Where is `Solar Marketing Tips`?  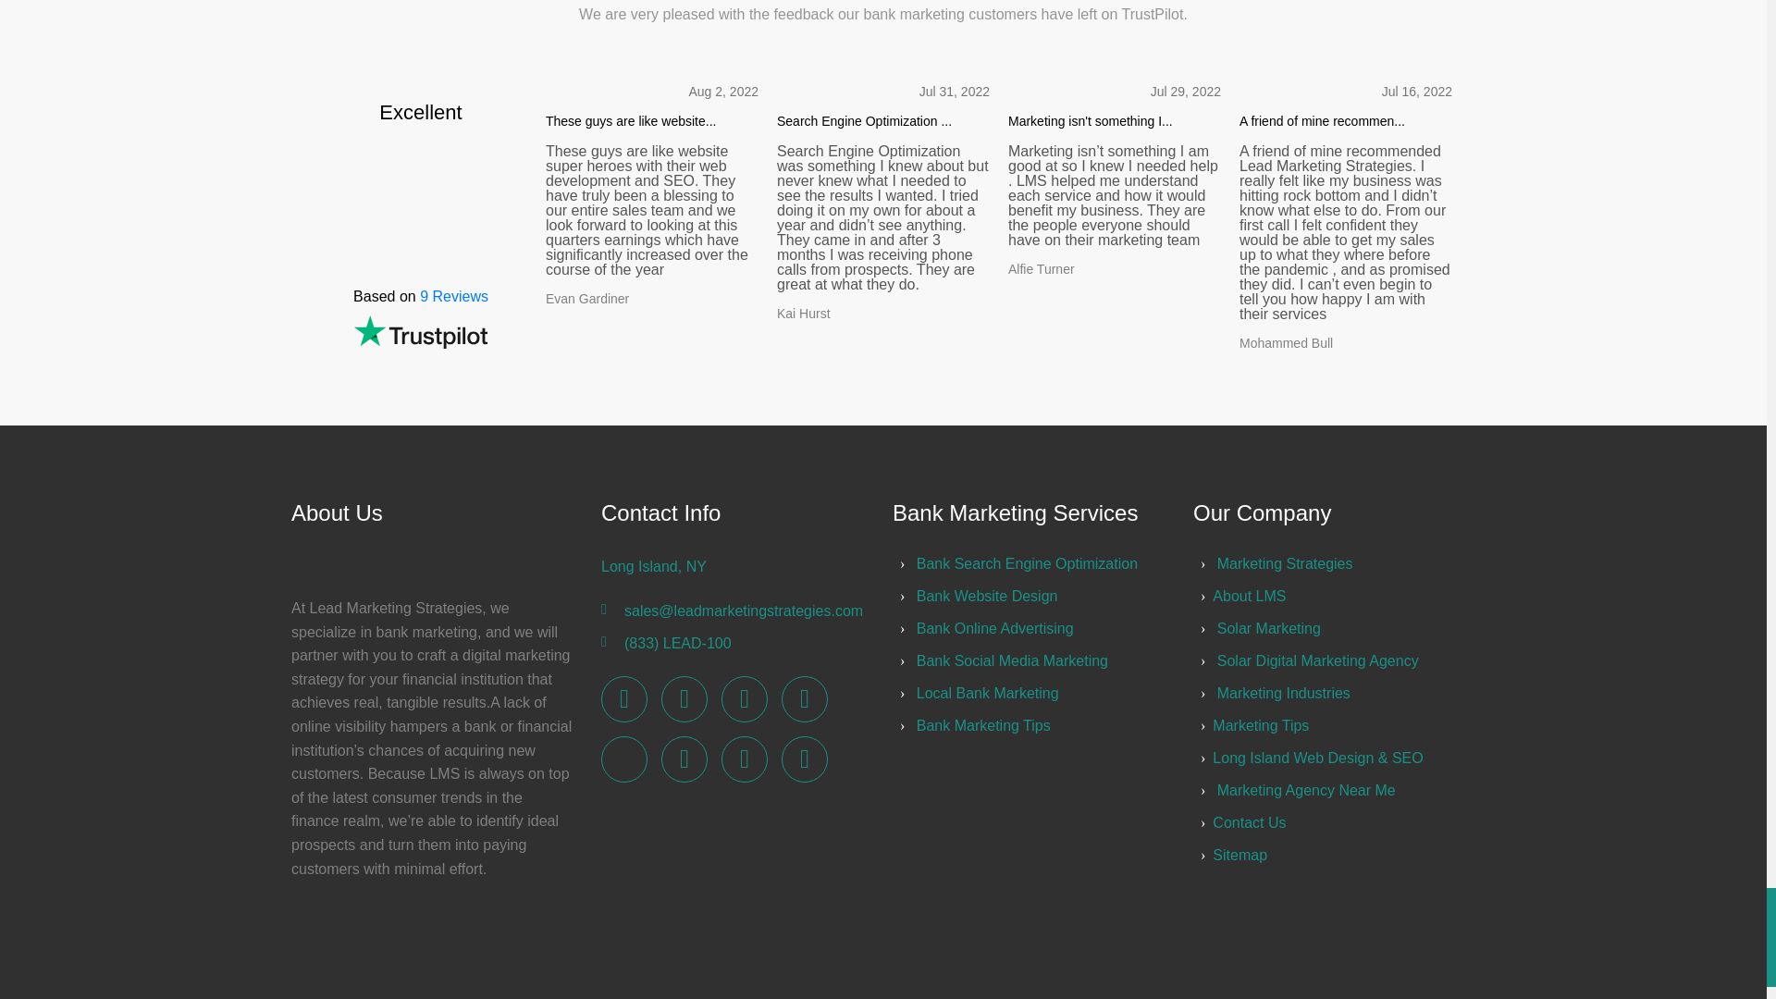 Solar Marketing Tips is located at coordinates (983, 725).